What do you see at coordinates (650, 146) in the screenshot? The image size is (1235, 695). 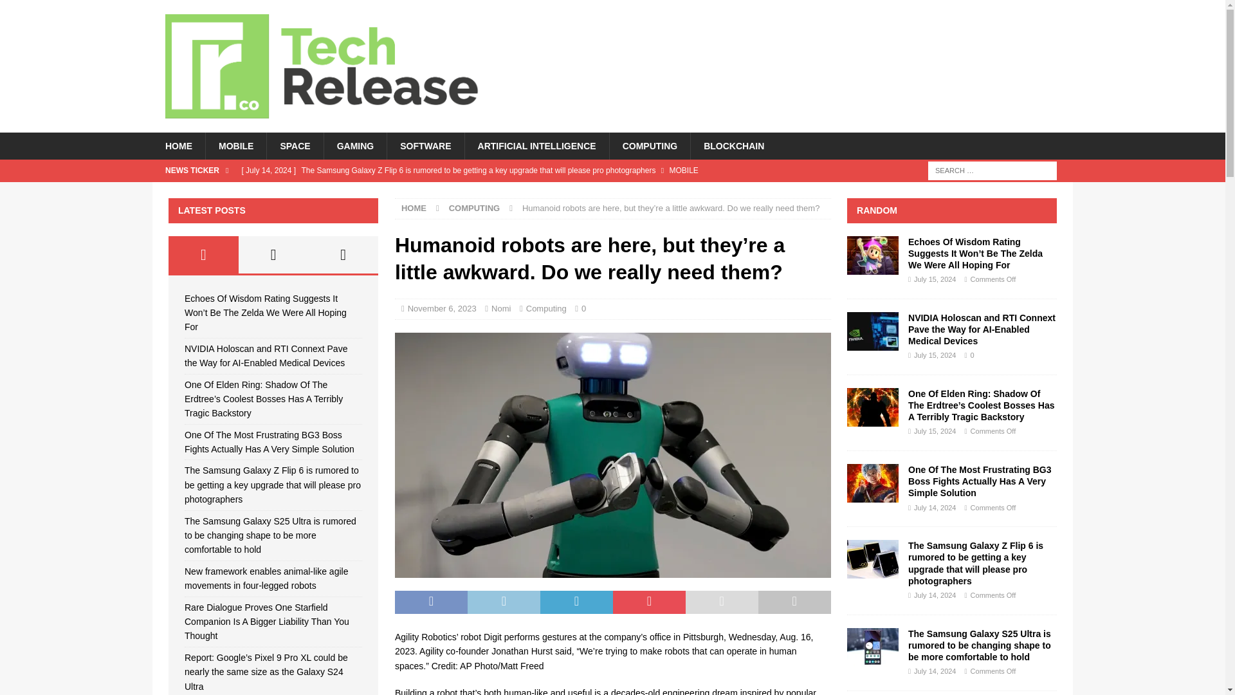 I see `COMPUTING` at bounding box center [650, 146].